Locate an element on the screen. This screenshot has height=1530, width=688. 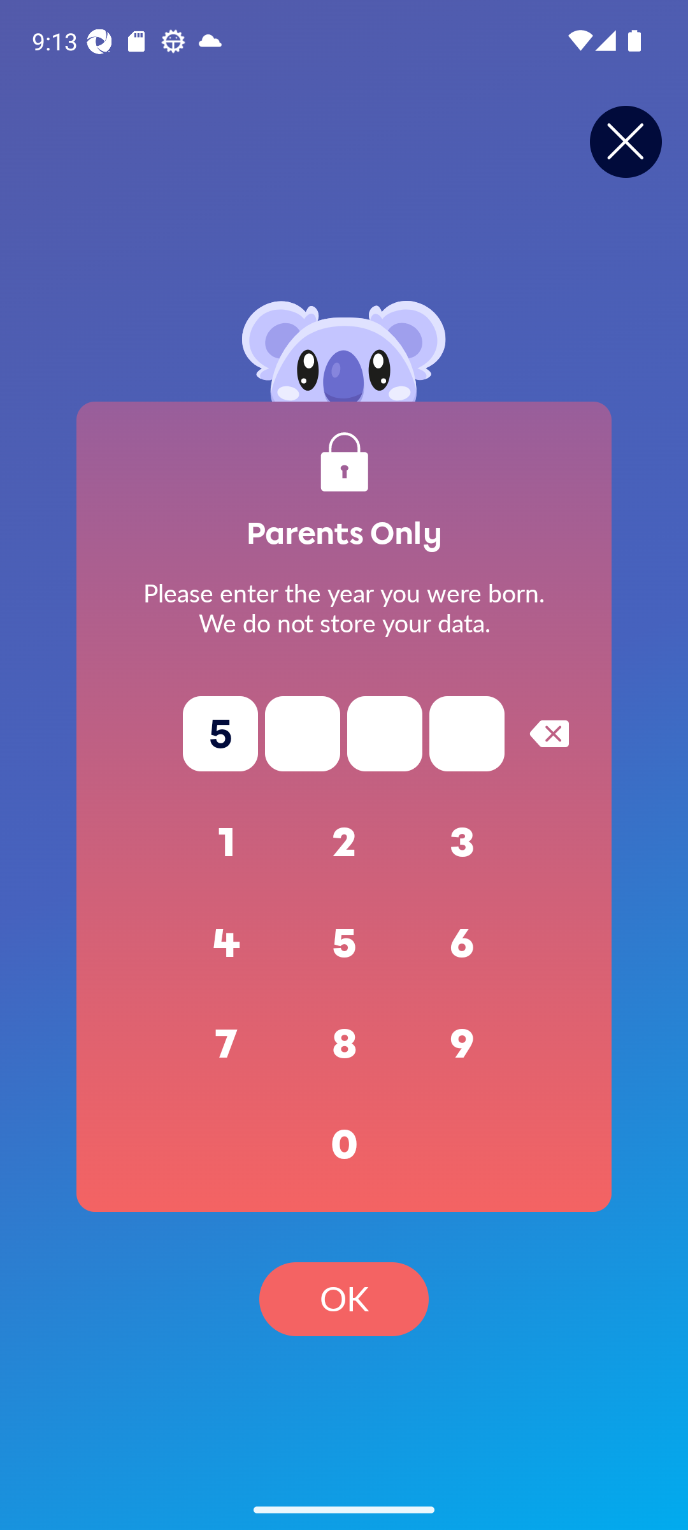
7 is located at coordinates (227, 1044).